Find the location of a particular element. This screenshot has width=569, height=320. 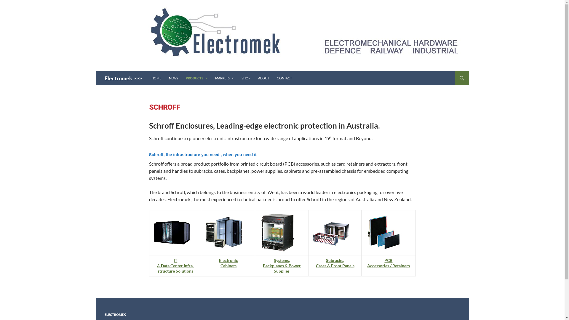

ABOUT is located at coordinates (263, 78).